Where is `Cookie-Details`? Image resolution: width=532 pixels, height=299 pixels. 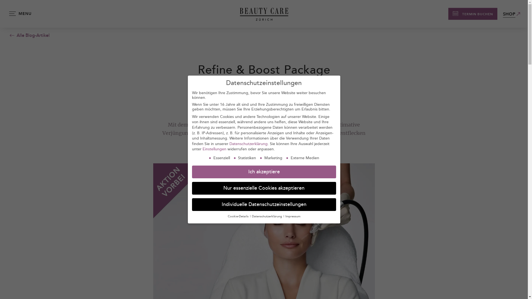 Cookie-Details is located at coordinates (239, 216).